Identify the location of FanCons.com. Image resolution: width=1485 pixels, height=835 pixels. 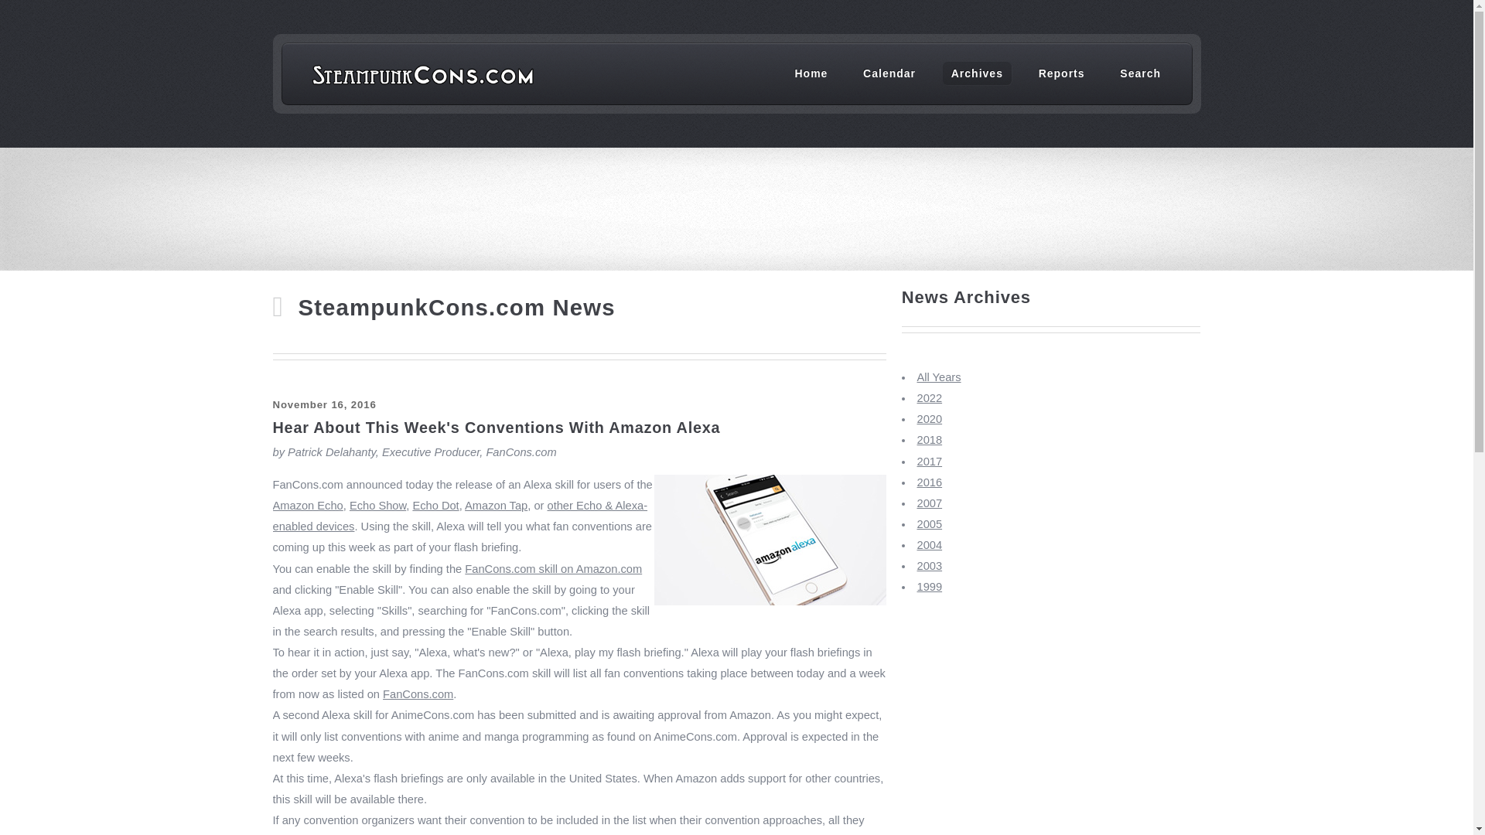
(418, 694).